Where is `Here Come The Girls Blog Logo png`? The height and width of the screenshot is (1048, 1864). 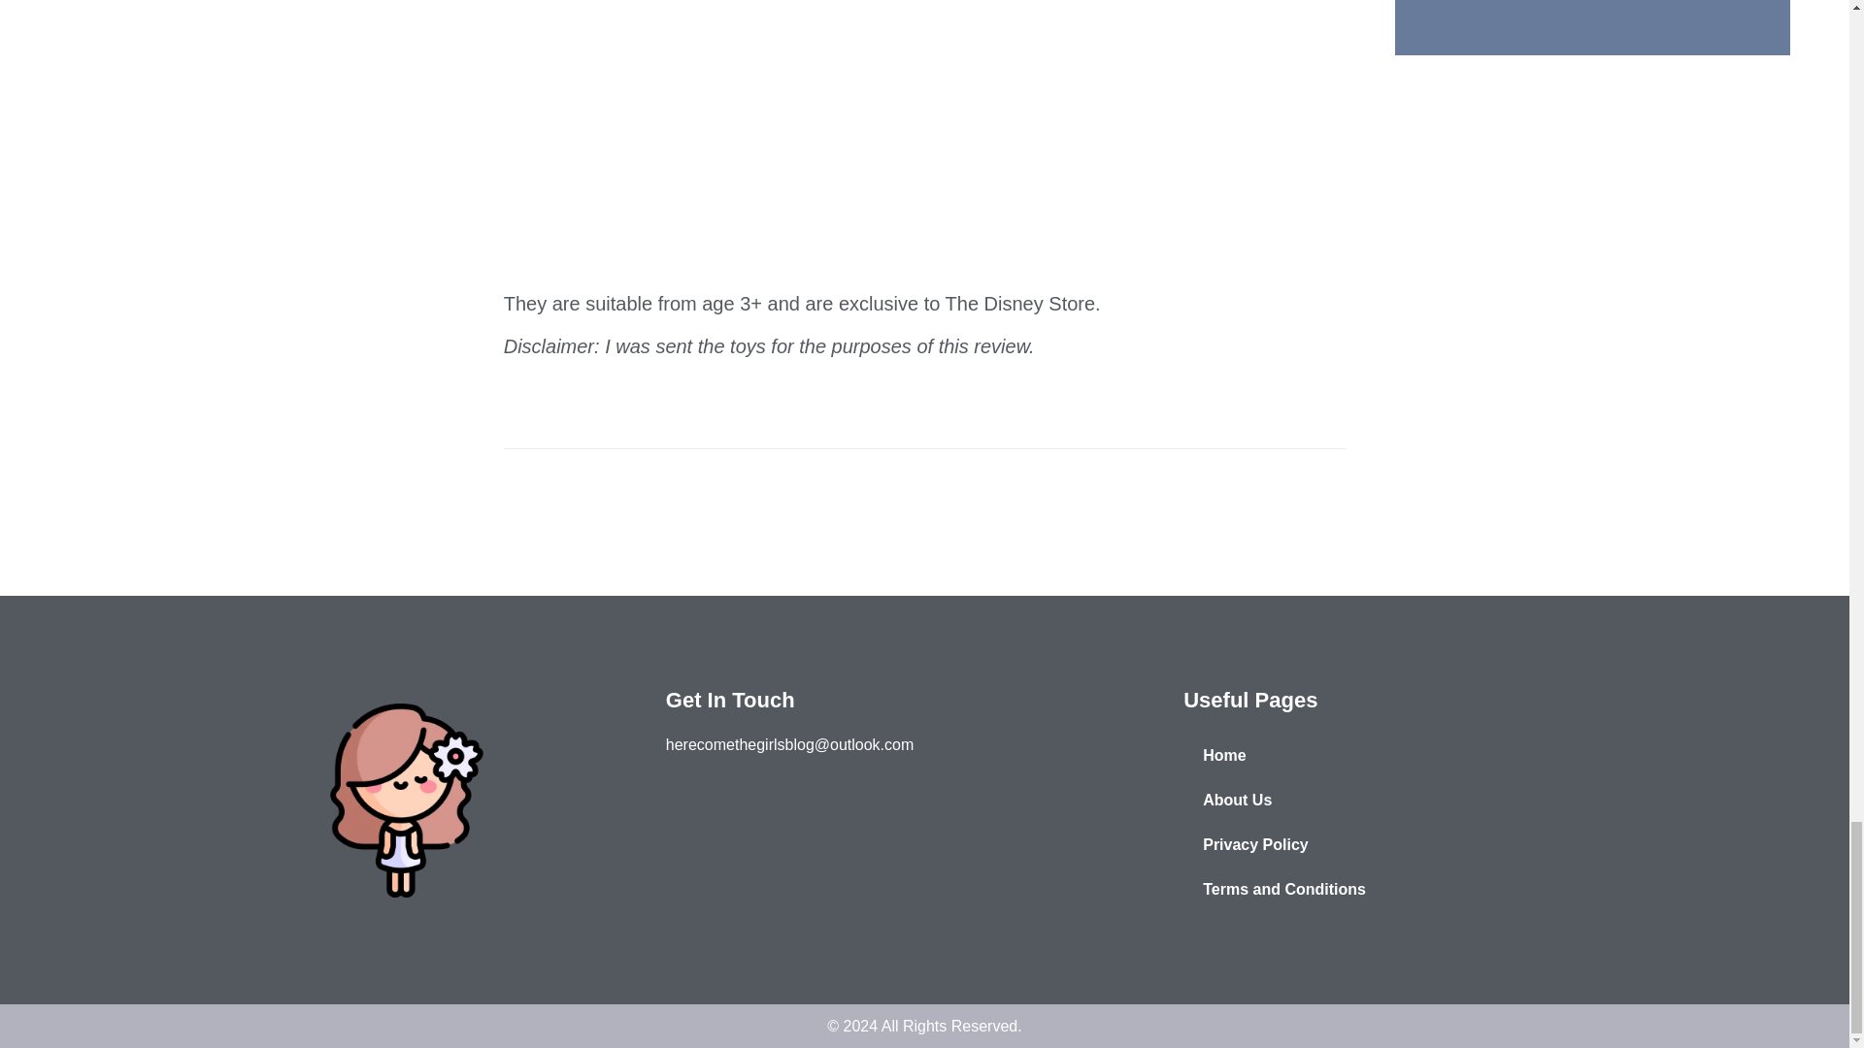
Here Come The Girls Blog Logo png is located at coordinates (406, 800).